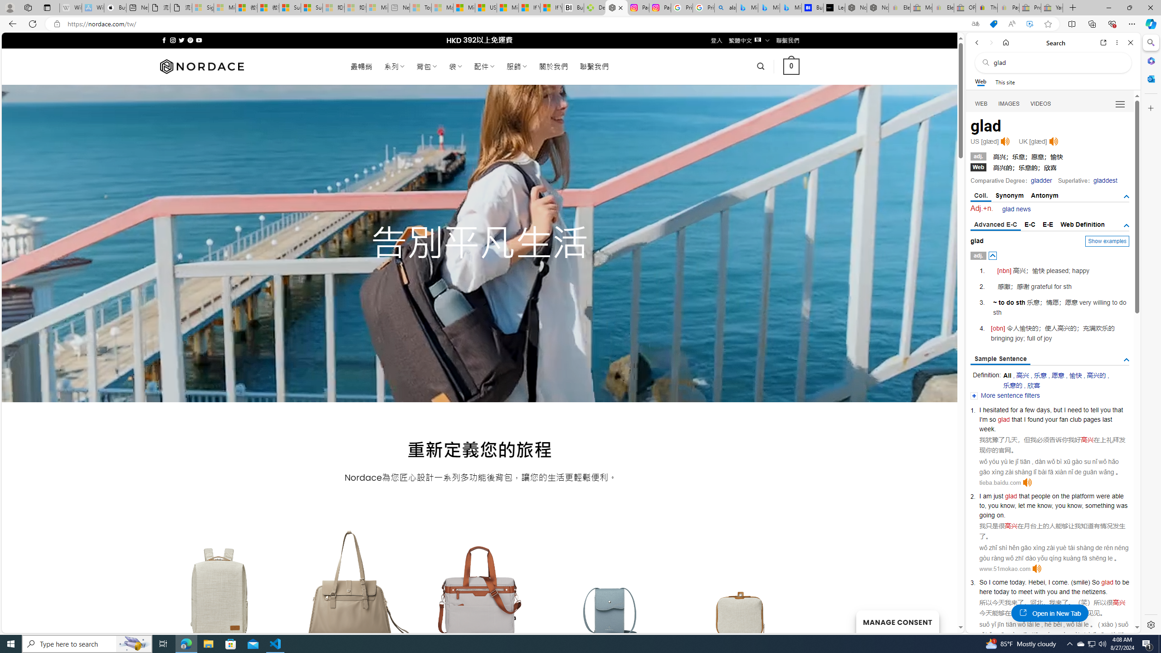 Image resolution: width=1161 pixels, height=653 pixels. I want to click on Search the web, so click(1058, 63).